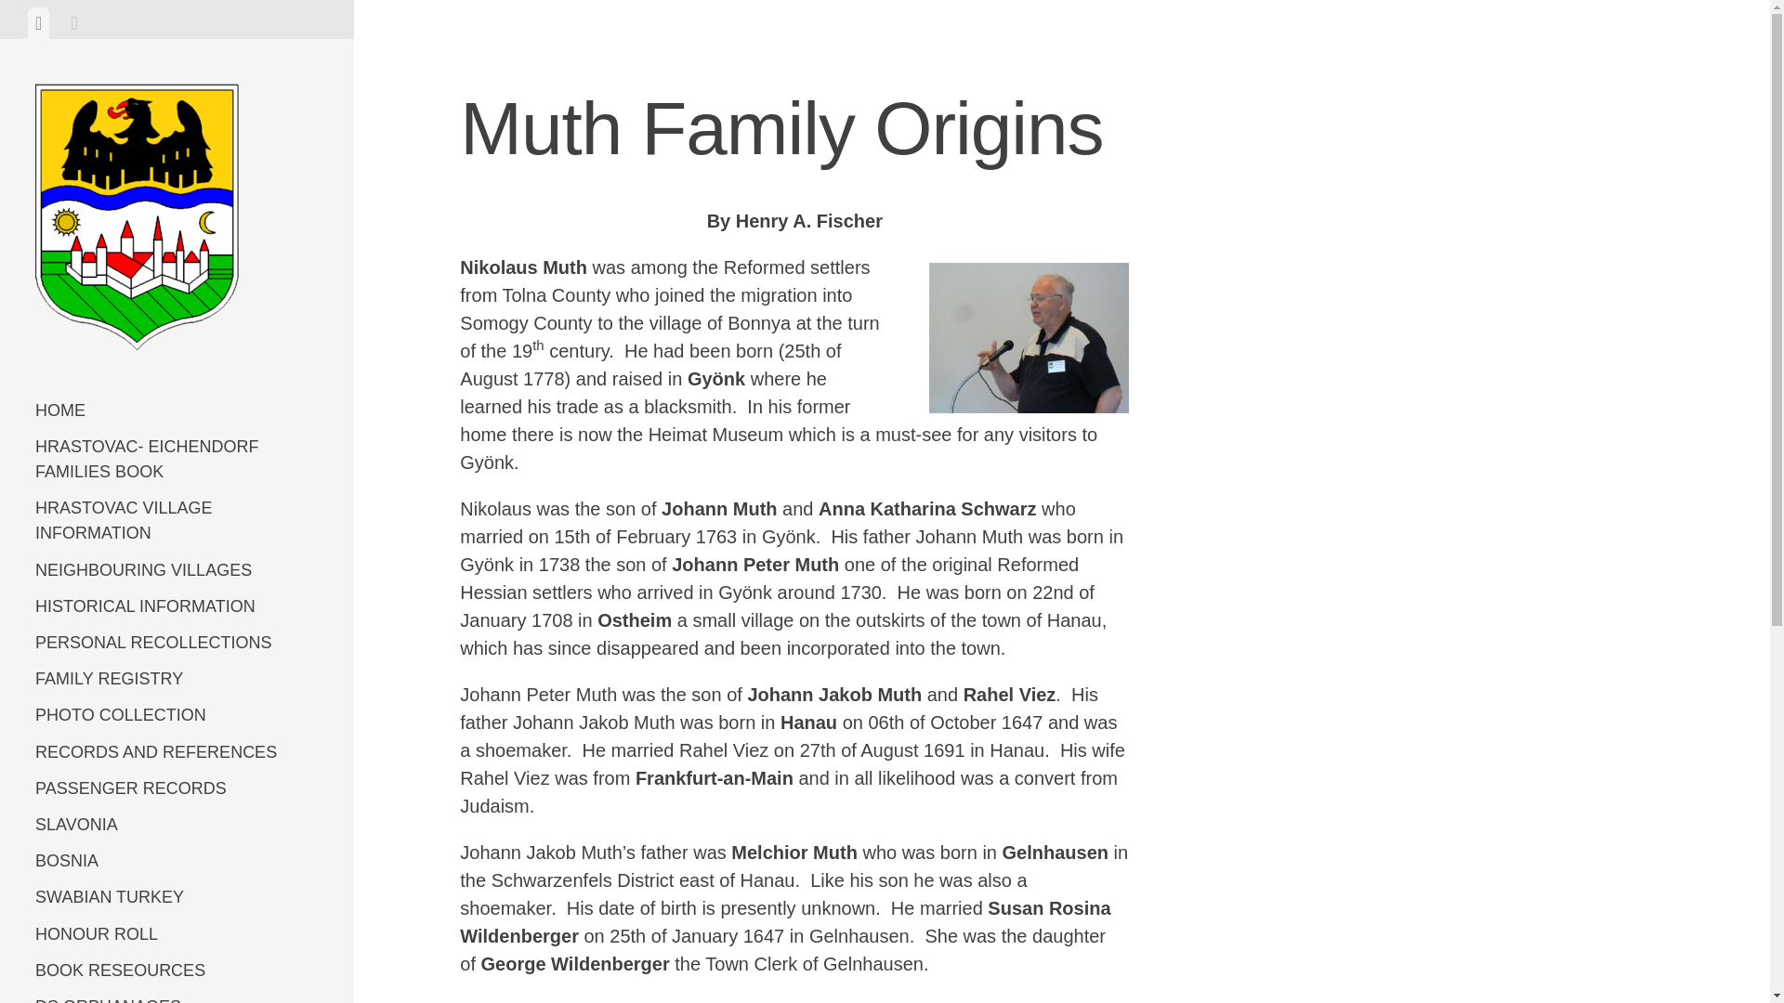 The image size is (1784, 1003). I want to click on HRASTOVAC VILLAGE INFORMATION, so click(177, 521).